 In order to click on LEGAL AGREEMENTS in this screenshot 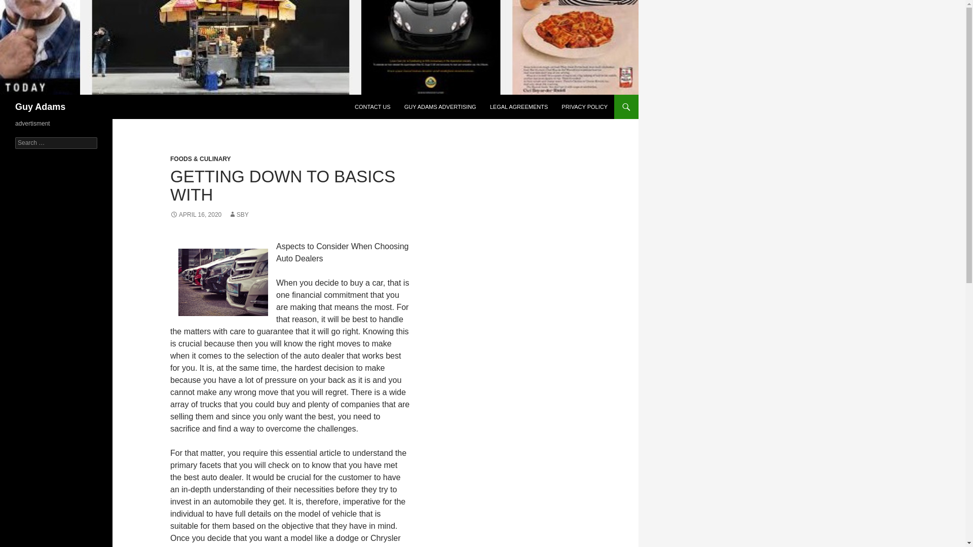, I will do `click(519, 106)`.